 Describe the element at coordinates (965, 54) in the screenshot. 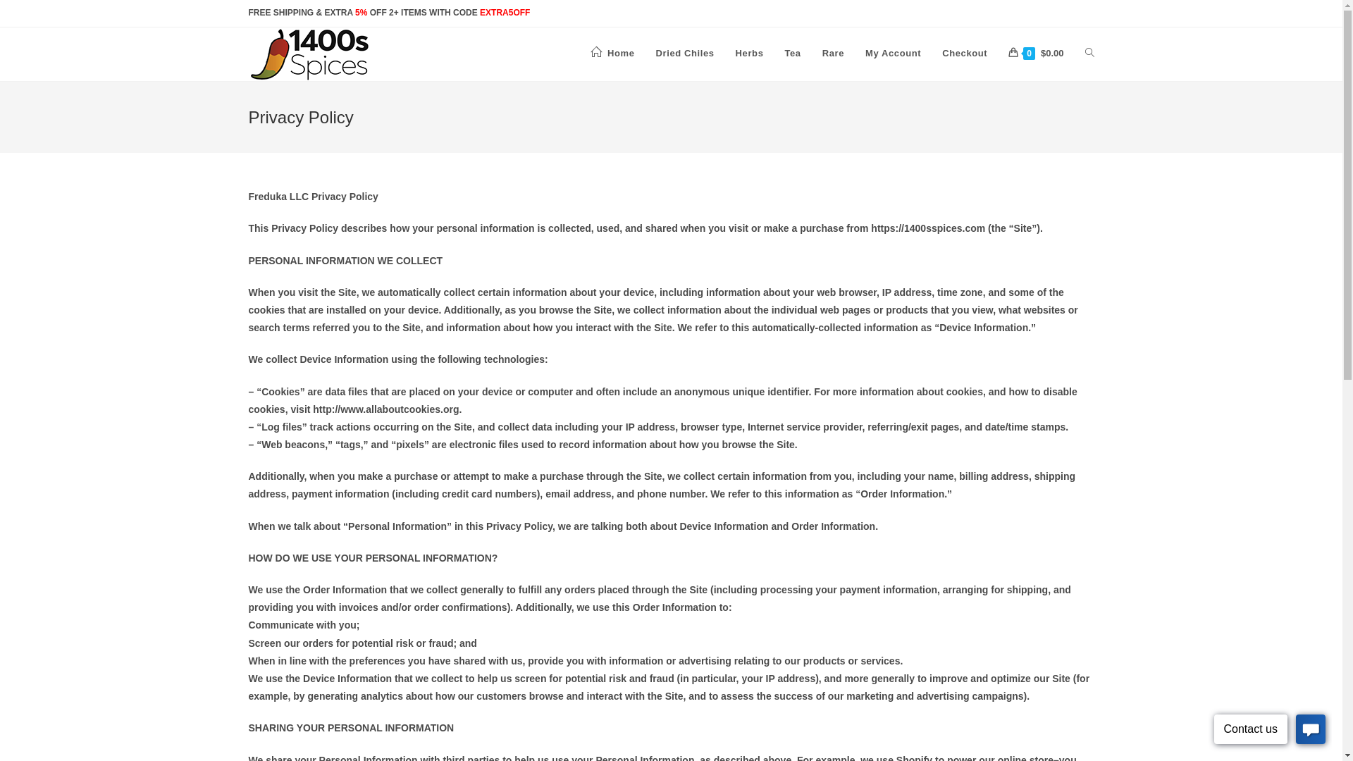

I see `Checkout` at that location.